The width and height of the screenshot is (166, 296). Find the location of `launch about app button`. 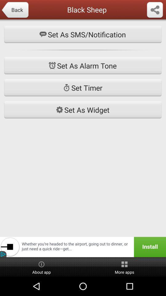

launch about app button is located at coordinates (41, 267).